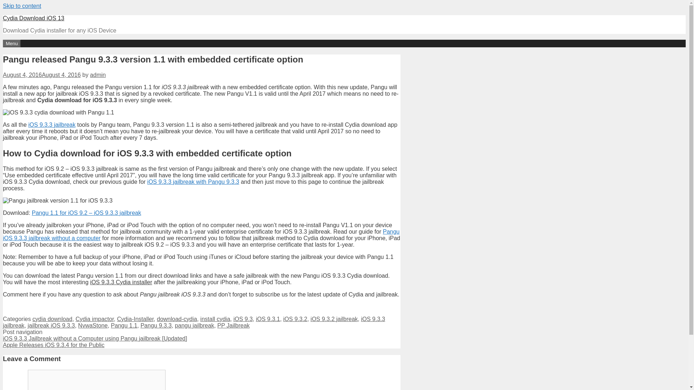  I want to click on iOS 9.3.2, so click(295, 319).